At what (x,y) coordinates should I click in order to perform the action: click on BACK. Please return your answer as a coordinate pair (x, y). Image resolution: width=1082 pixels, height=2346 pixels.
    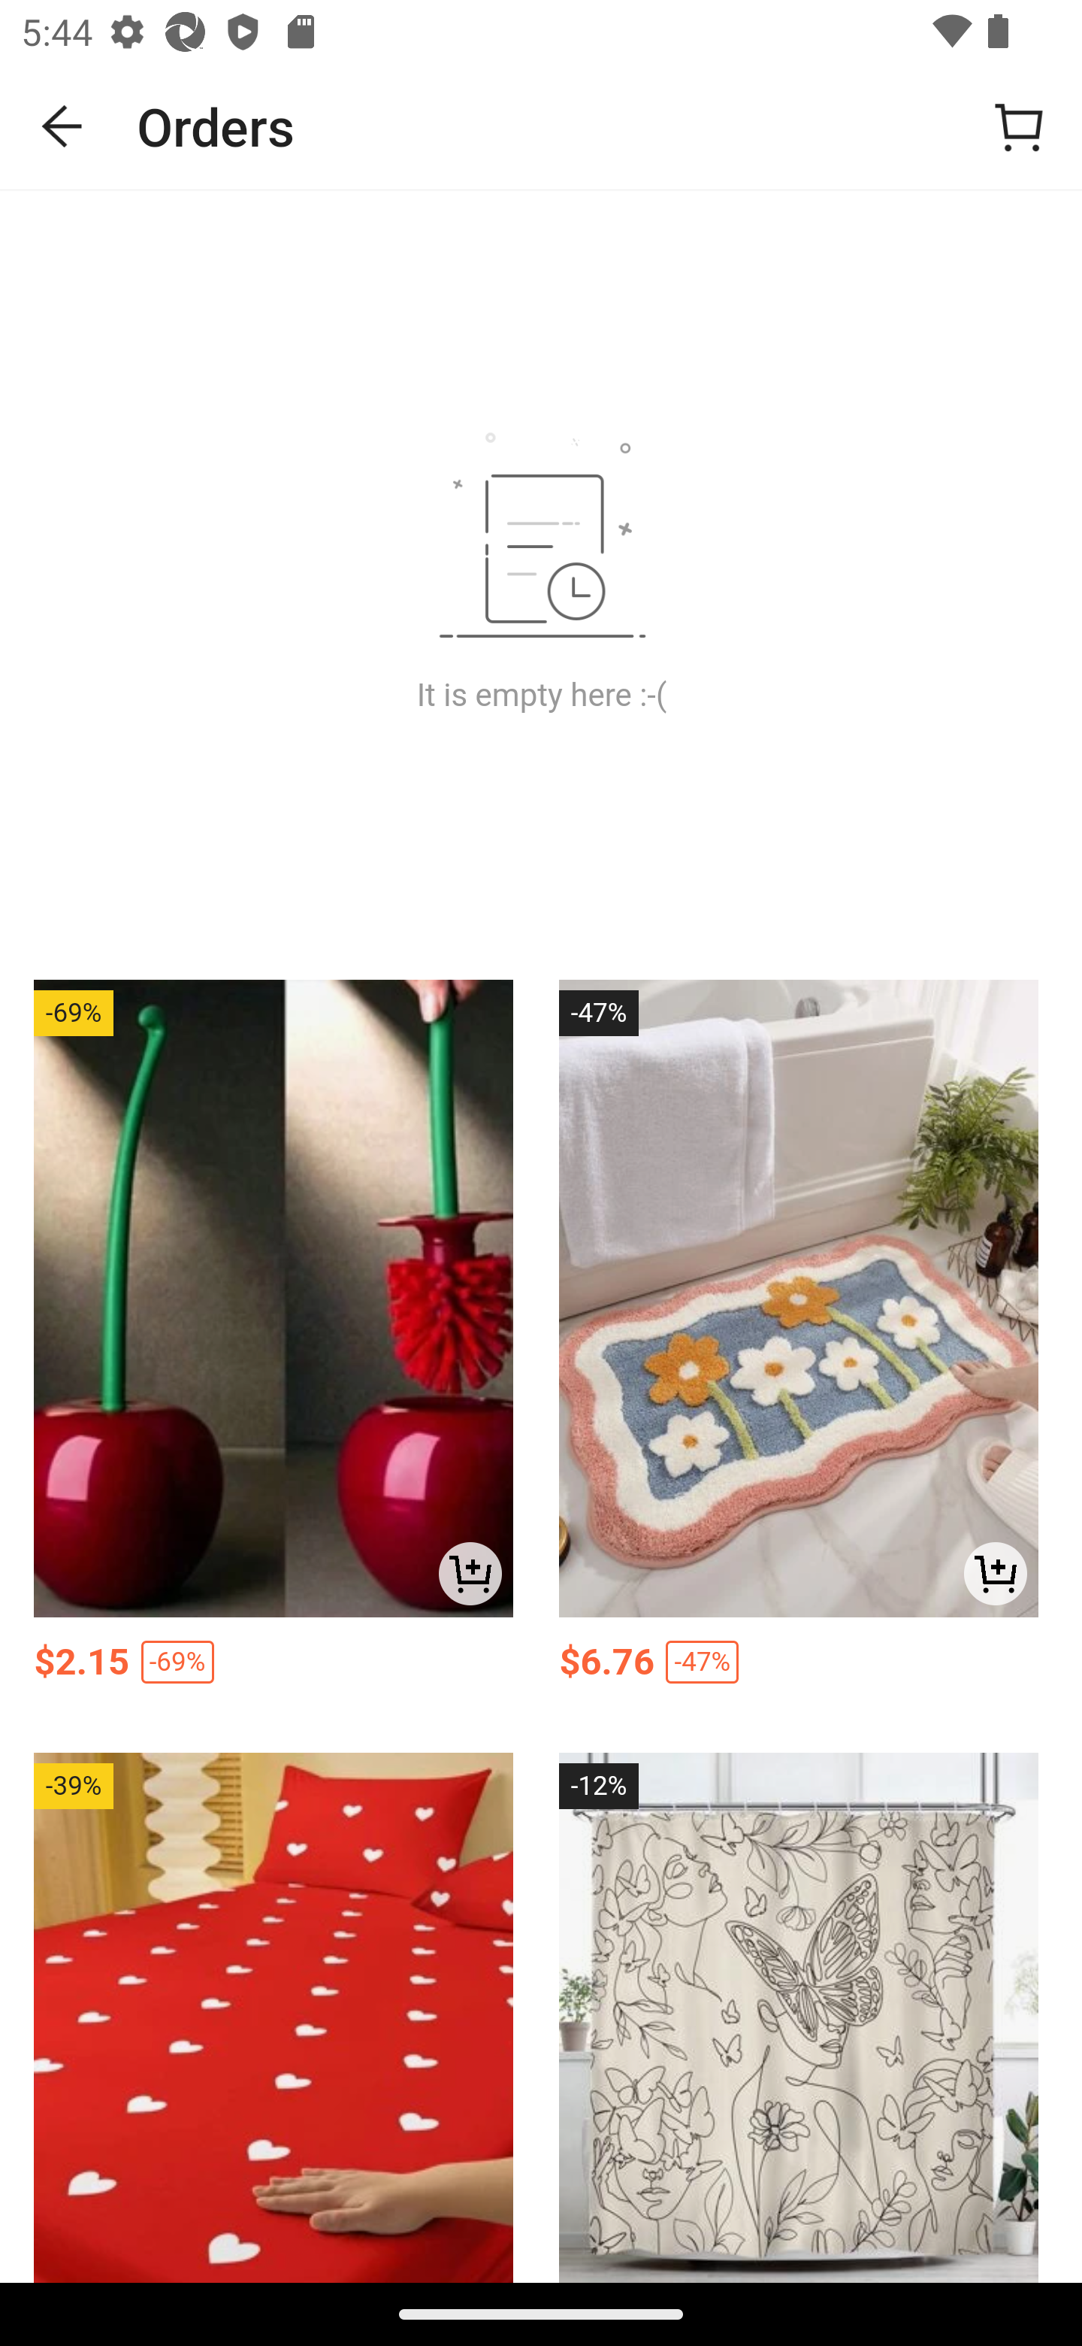
    Looking at the image, I should click on (63, 126).